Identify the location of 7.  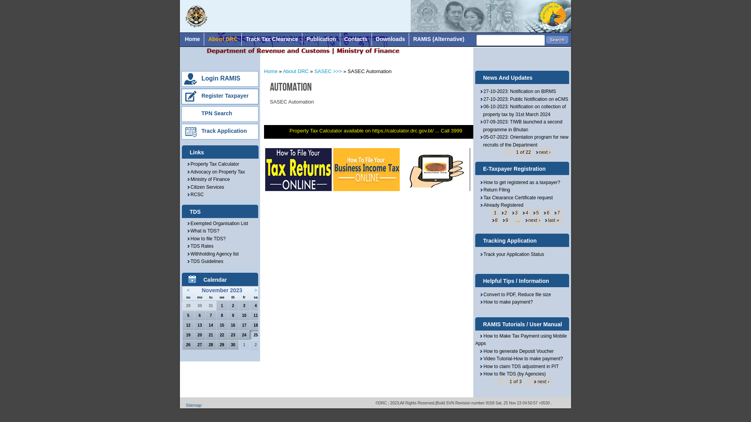
(557, 213).